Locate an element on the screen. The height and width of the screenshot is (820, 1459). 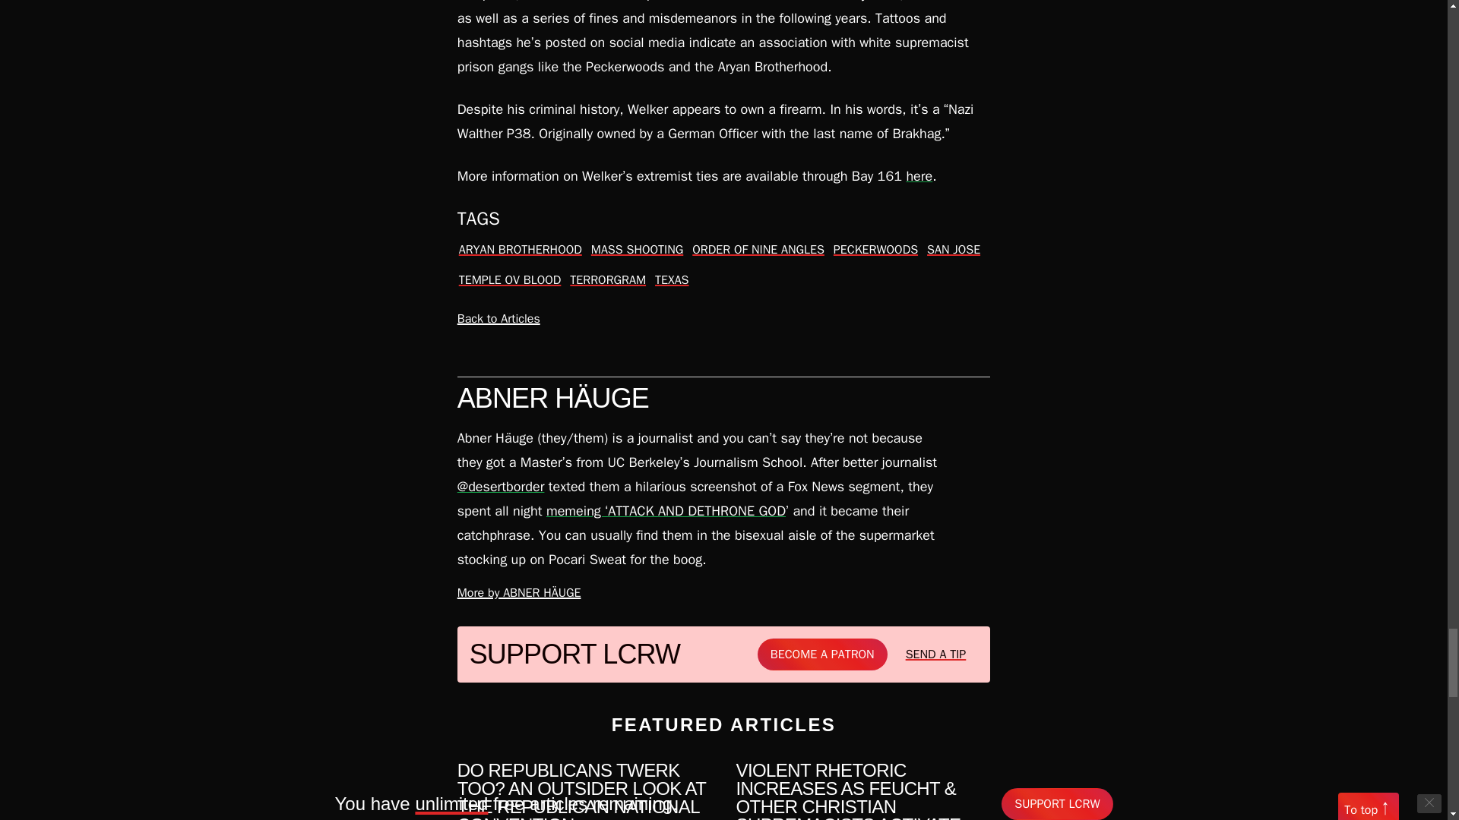
here is located at coordinates (919, 176).